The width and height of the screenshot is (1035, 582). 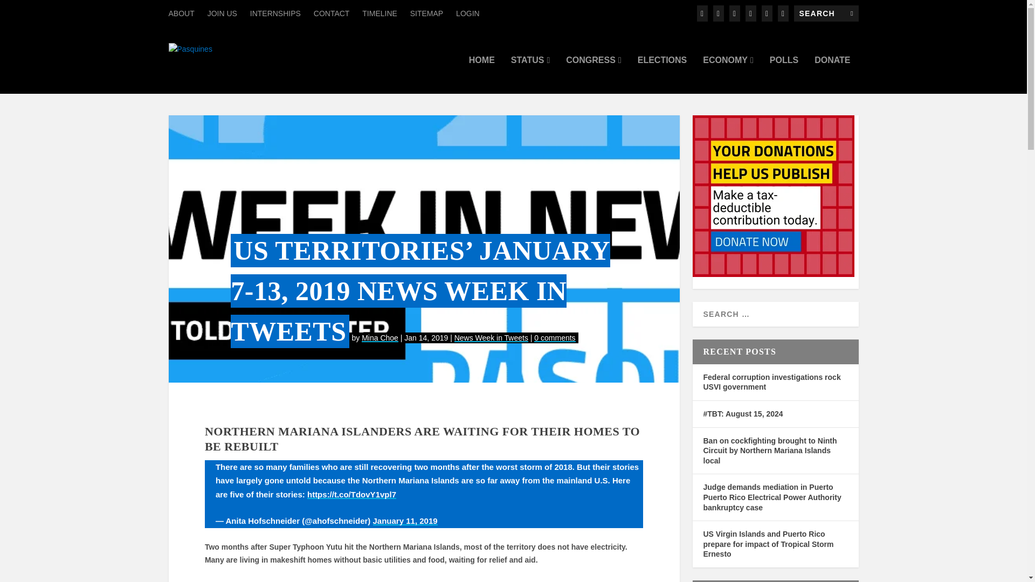 I want to click on JOIN US, so click(x=222, y=13).